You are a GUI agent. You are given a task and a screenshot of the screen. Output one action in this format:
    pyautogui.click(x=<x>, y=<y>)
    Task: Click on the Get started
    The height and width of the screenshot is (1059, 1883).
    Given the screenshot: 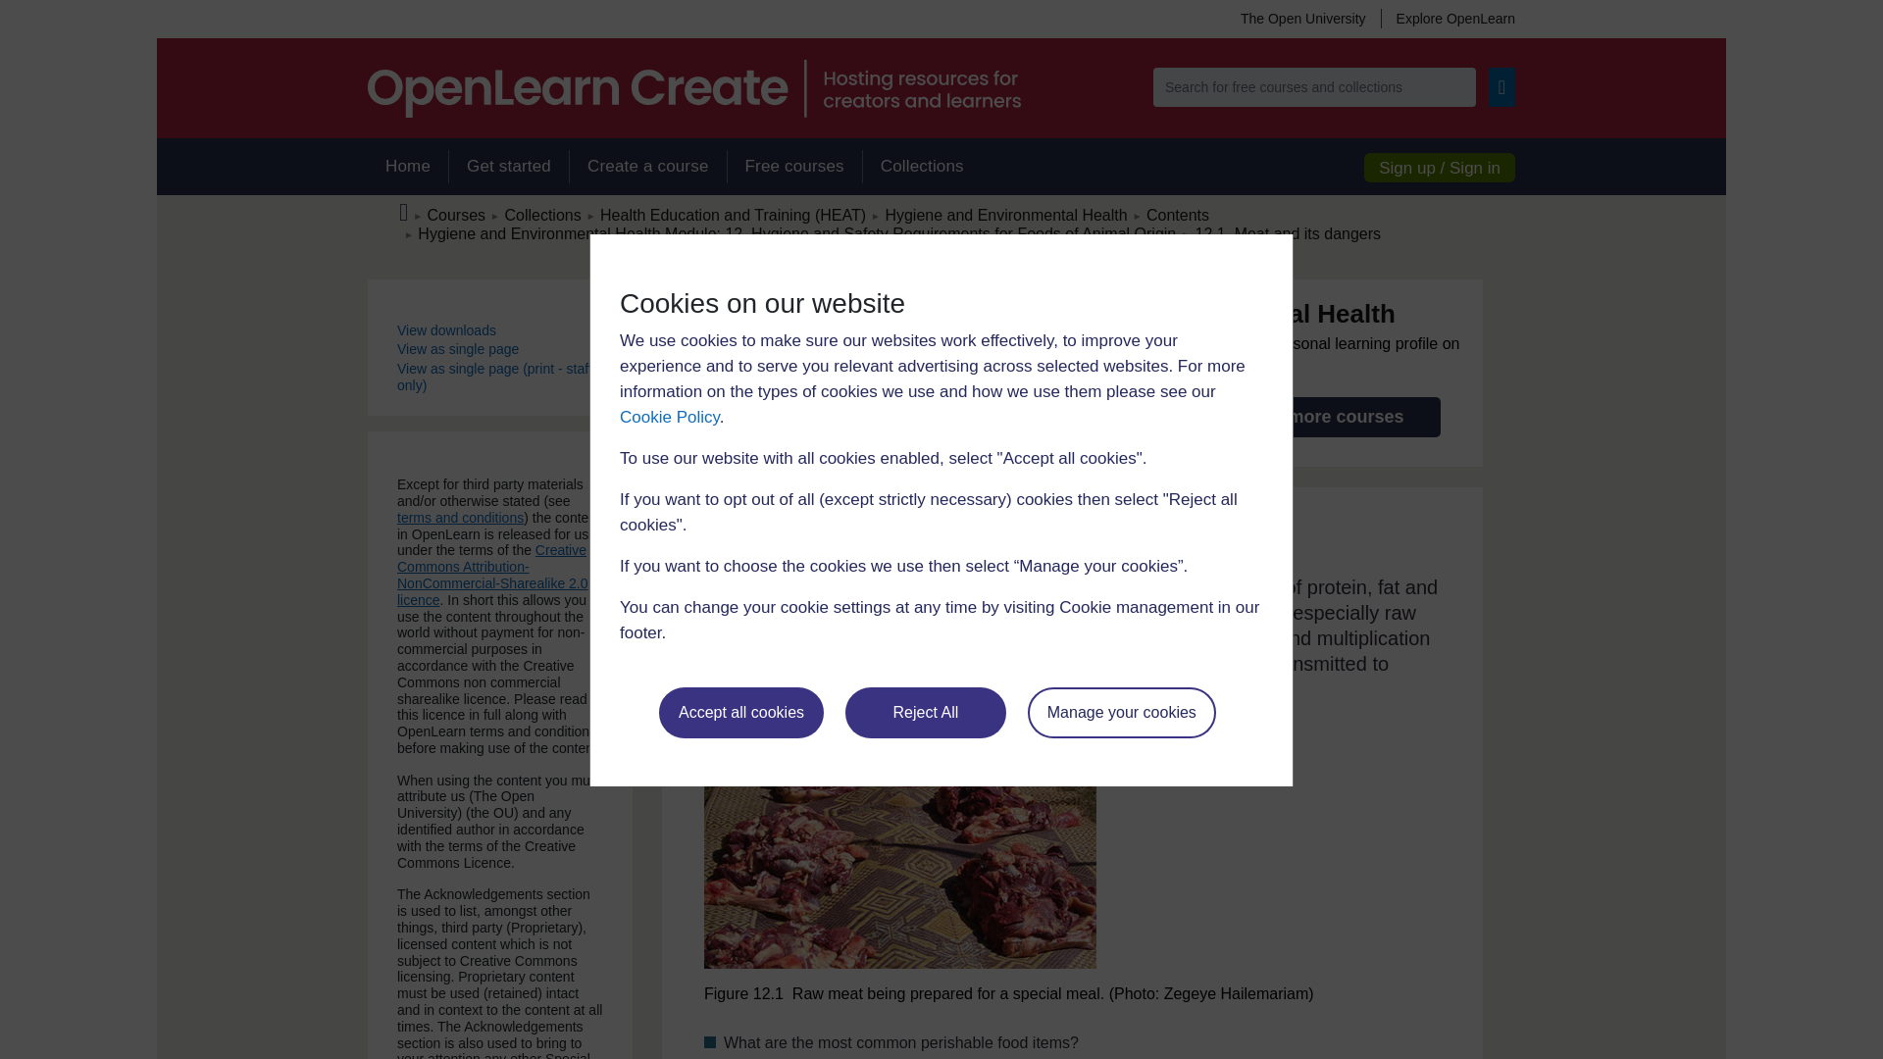 What is the action you would take?
    pyautogui.click(x=508, y=167)
    